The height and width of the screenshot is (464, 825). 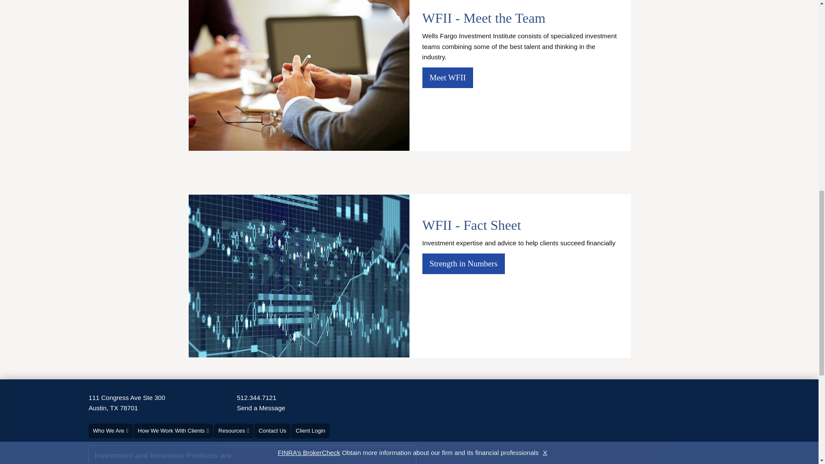 What do you see at coordinates (447, 76) in the screenshot?
I see `Meet WFII` at bounding box center [447, 76].